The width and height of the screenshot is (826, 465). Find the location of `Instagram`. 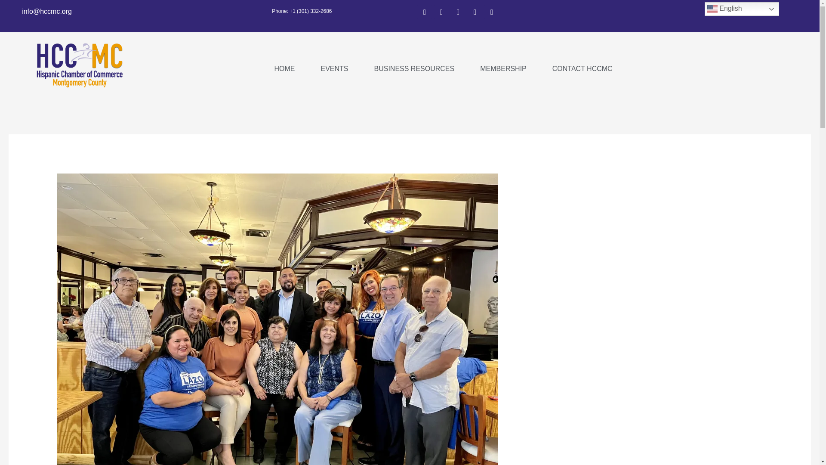

Instagram is located at coordinates (441, 12).